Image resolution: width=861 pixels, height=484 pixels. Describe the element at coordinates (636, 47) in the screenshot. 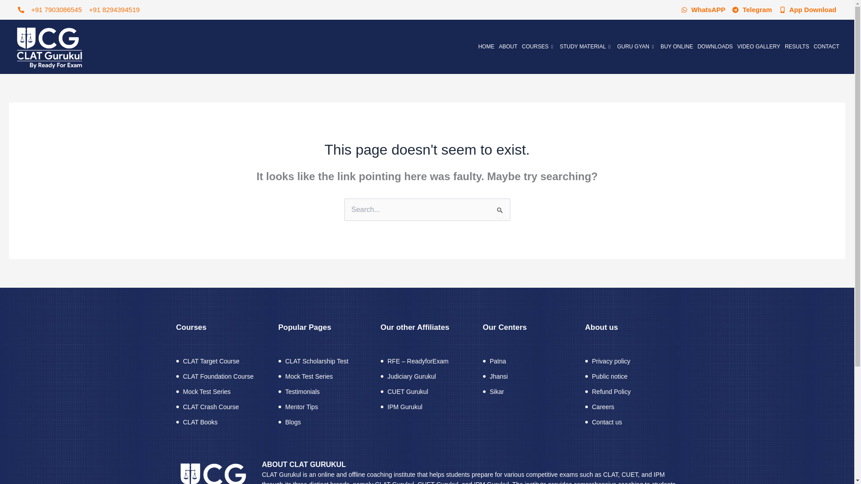

I see `GURU GYAN` at that location.